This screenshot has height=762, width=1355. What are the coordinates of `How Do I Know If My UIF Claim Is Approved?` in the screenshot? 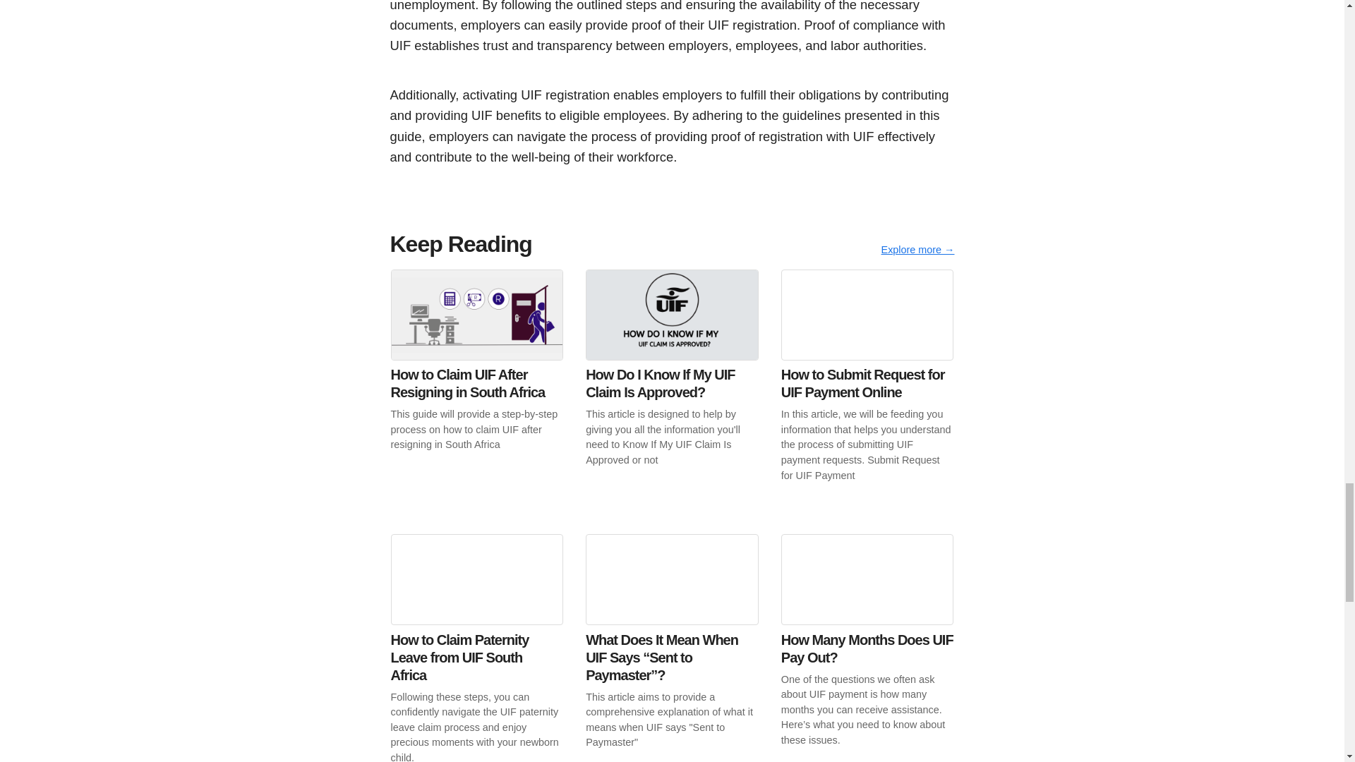 It's located at (672, 383).